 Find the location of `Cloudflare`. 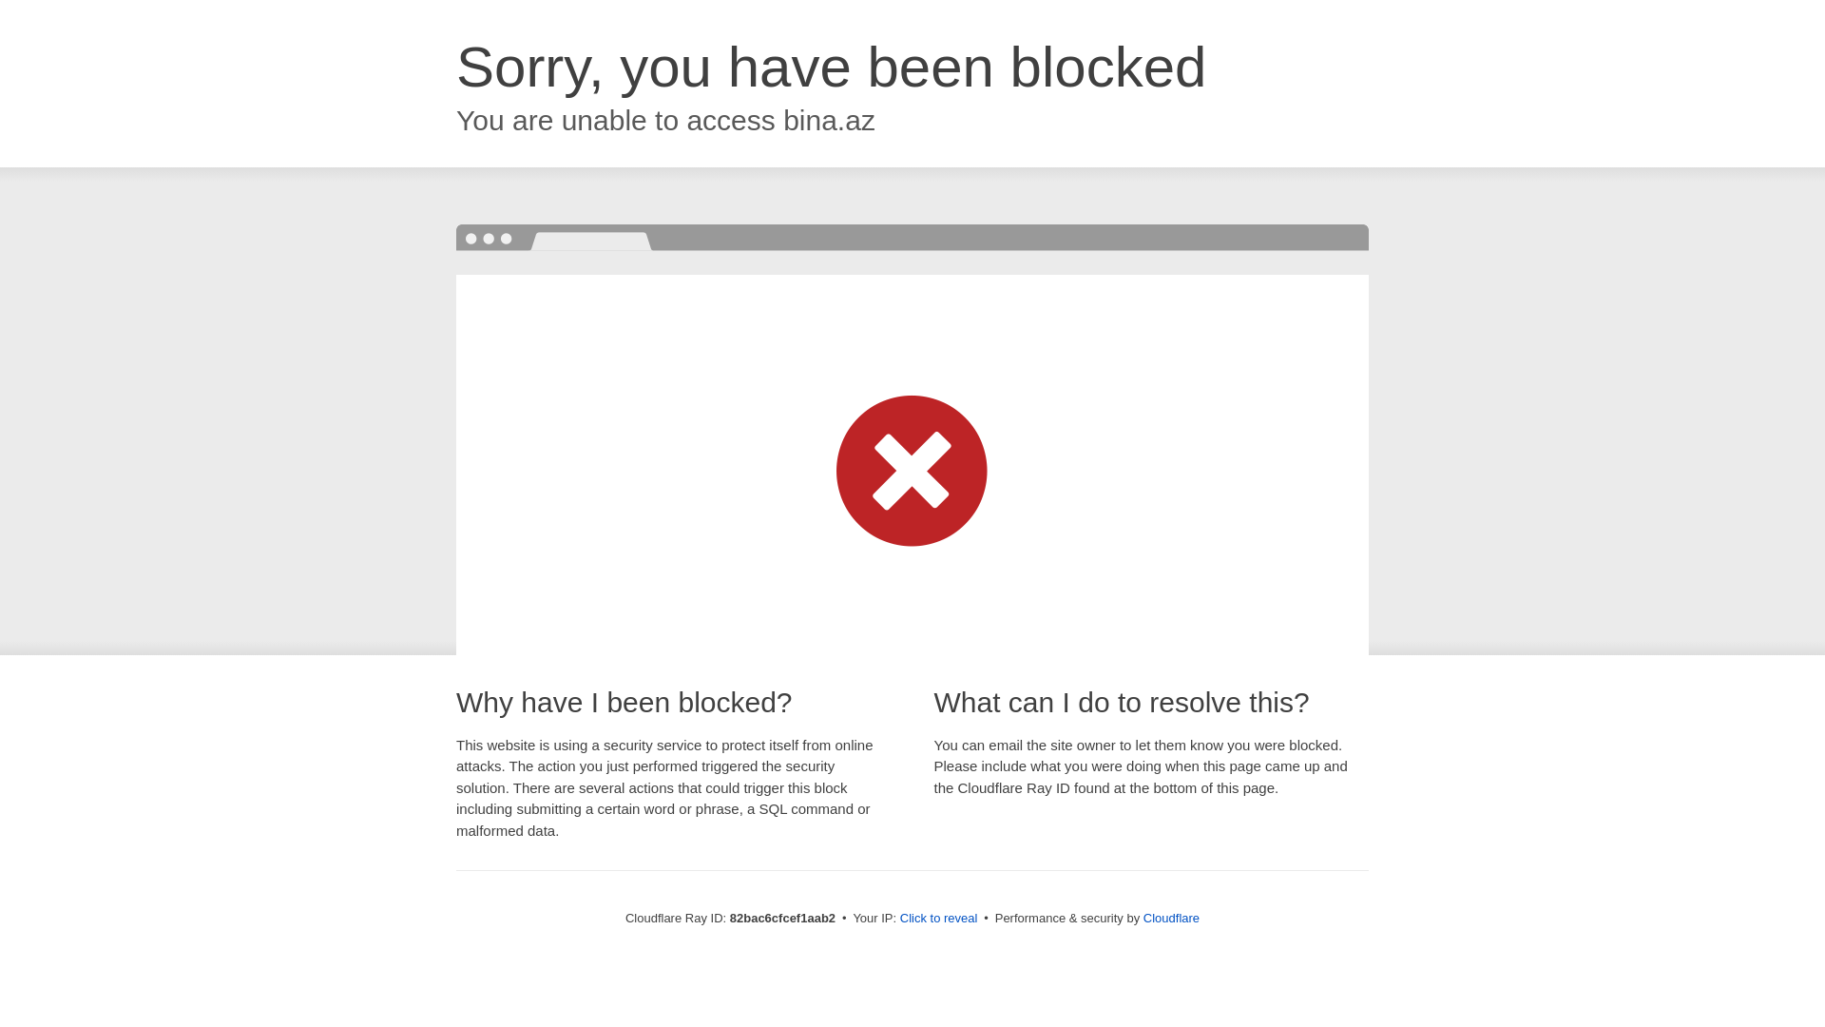

Cloudflare is located at coordinates (1171, 919).